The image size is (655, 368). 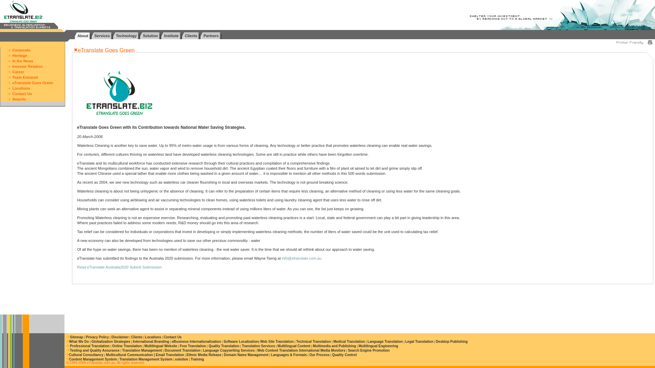 I want to click on Team Extranet, so click(x=25, y=77).